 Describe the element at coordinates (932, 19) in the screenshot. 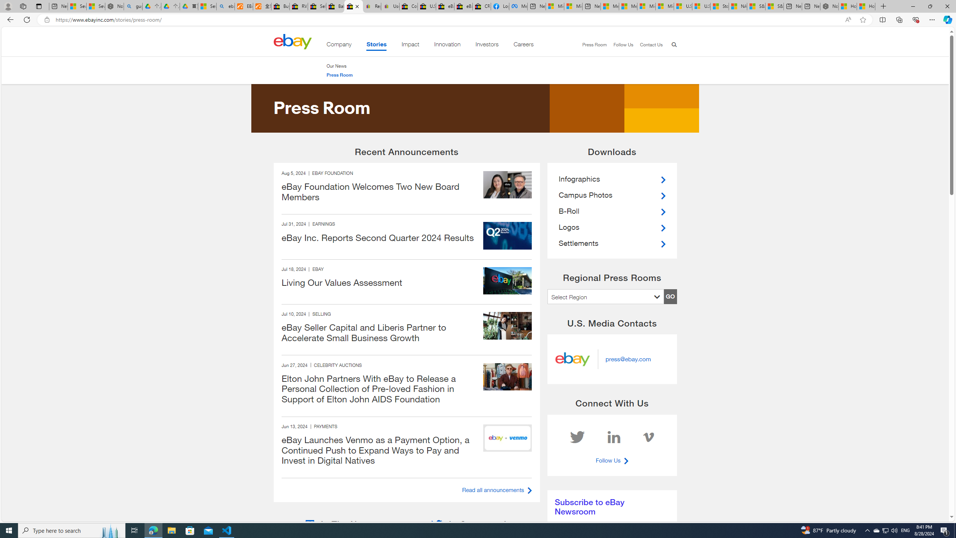

I see `Settings and more (Alt+F)` at that location.